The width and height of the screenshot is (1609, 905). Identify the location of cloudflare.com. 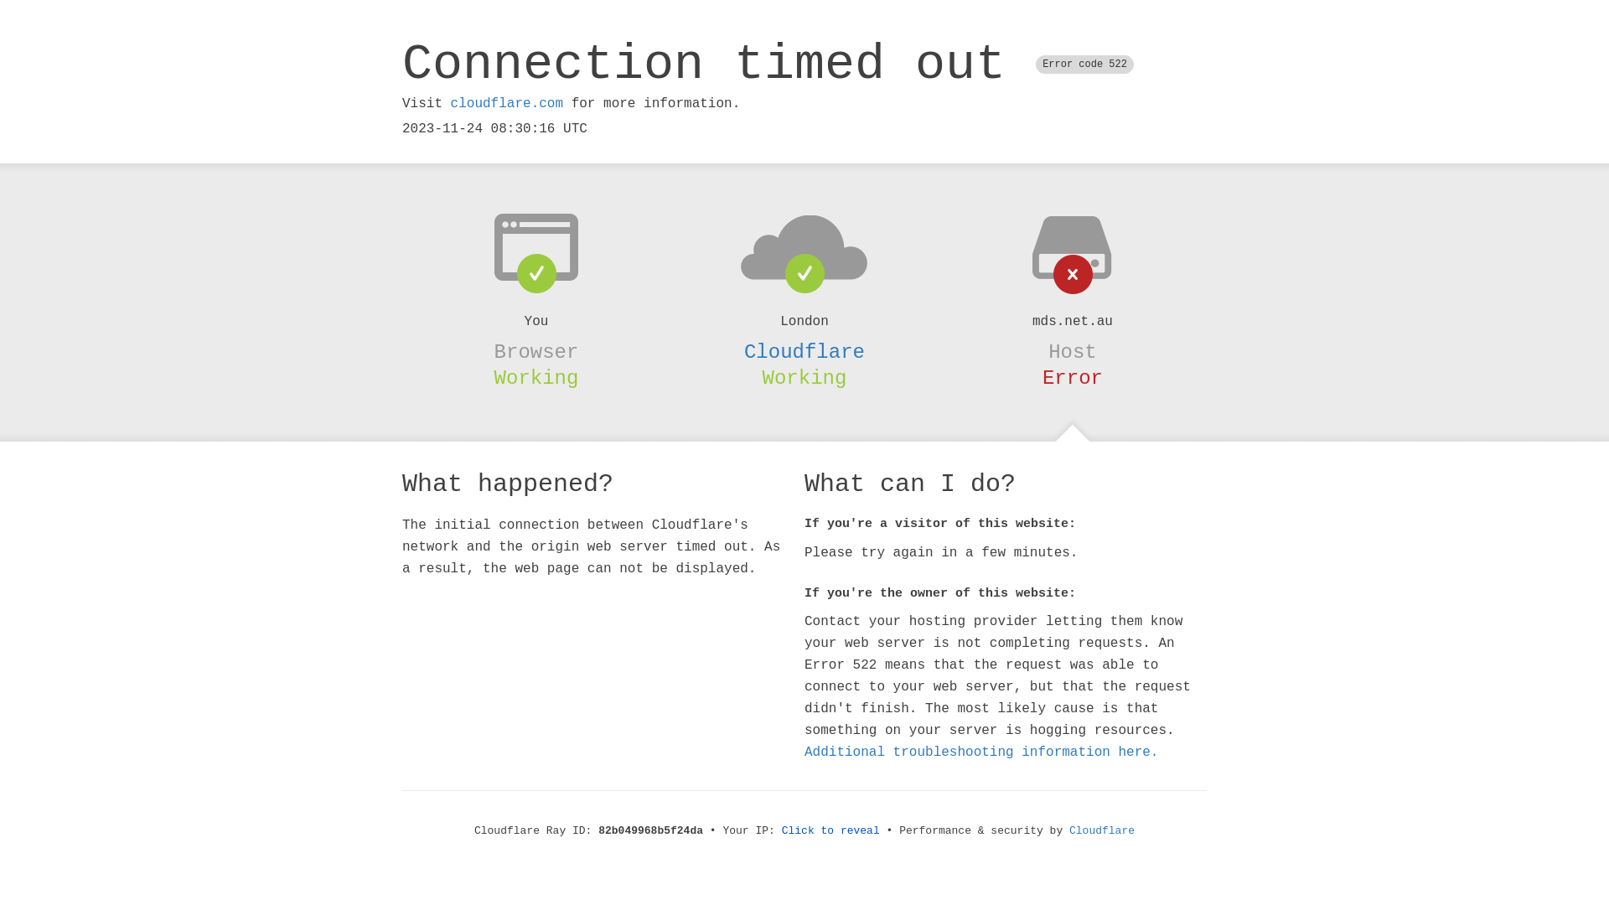
(507, 104).